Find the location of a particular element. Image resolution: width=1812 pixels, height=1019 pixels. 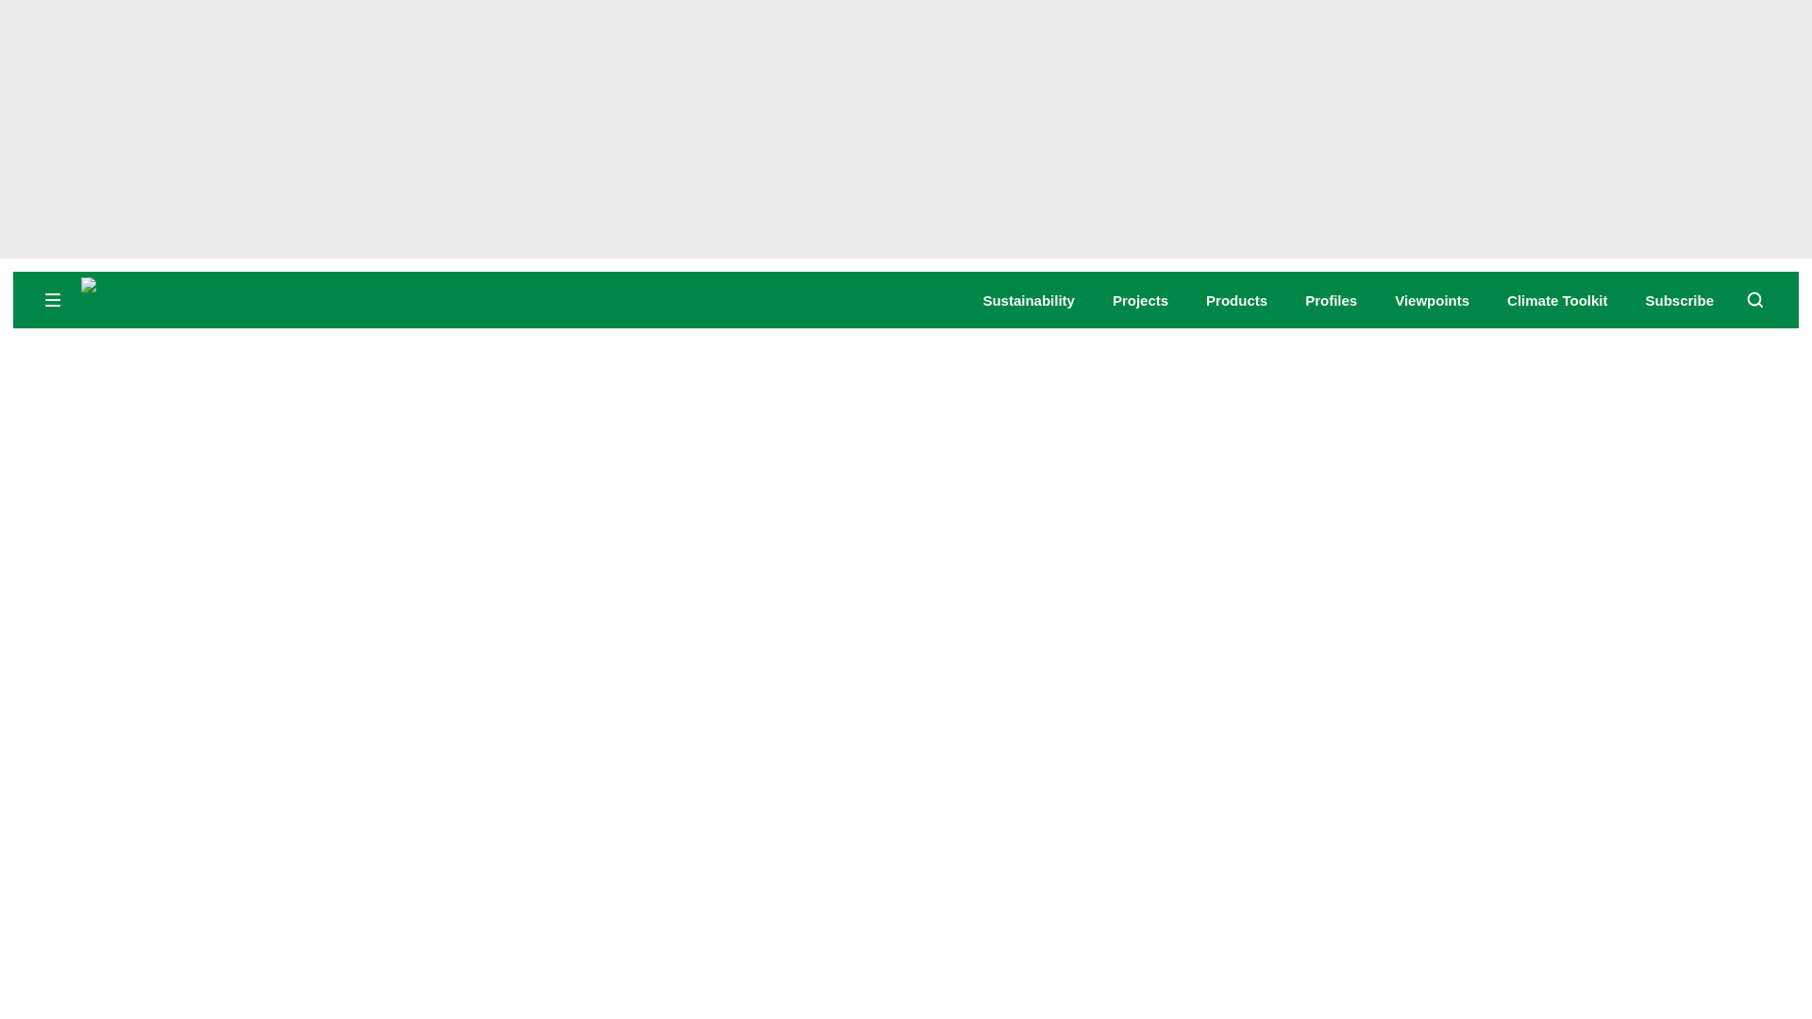

Sustainability is located at coordinates (1028, 300).